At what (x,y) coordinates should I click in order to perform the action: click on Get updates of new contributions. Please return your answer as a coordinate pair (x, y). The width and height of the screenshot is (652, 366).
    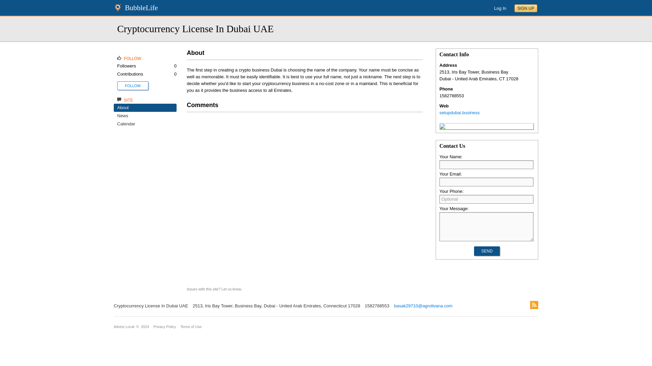
    Looking at the image, I should click on (133, 85).